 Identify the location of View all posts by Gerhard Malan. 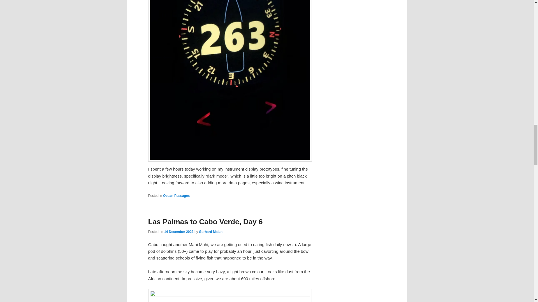
(211, 232).